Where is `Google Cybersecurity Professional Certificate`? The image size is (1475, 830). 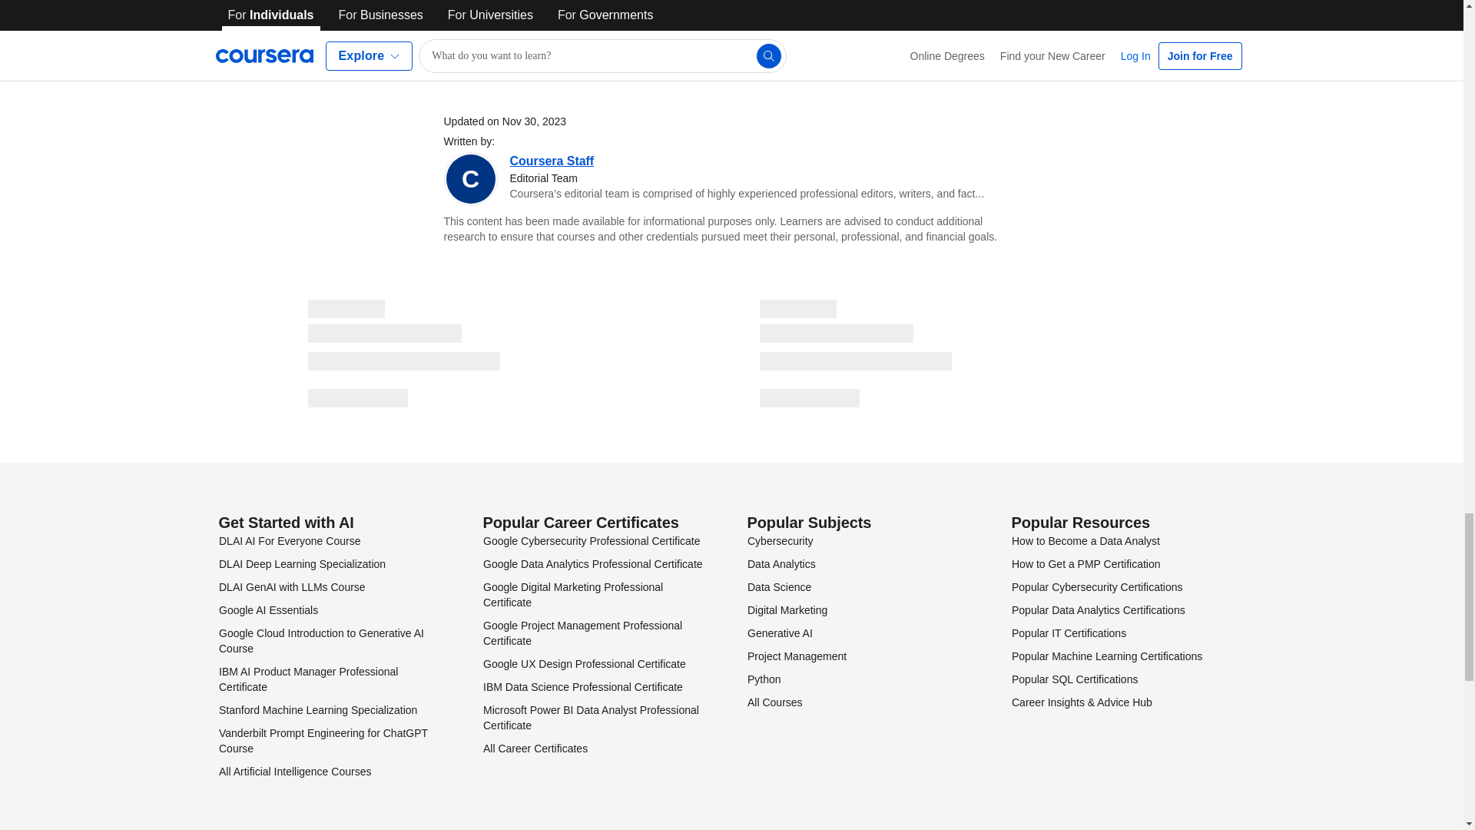 Google Cybersecurity Professional Certificate is located at coordinates (590, 540).